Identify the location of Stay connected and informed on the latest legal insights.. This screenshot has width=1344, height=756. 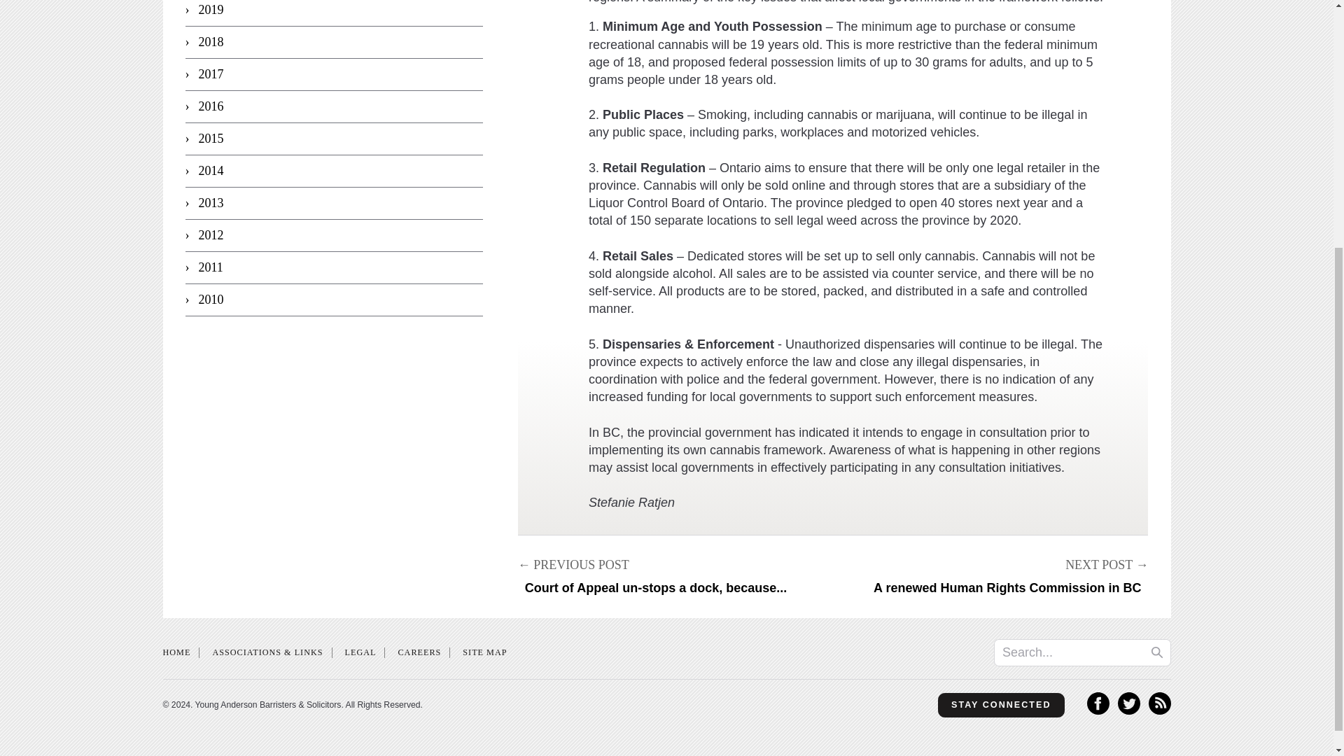
(1001, 705).